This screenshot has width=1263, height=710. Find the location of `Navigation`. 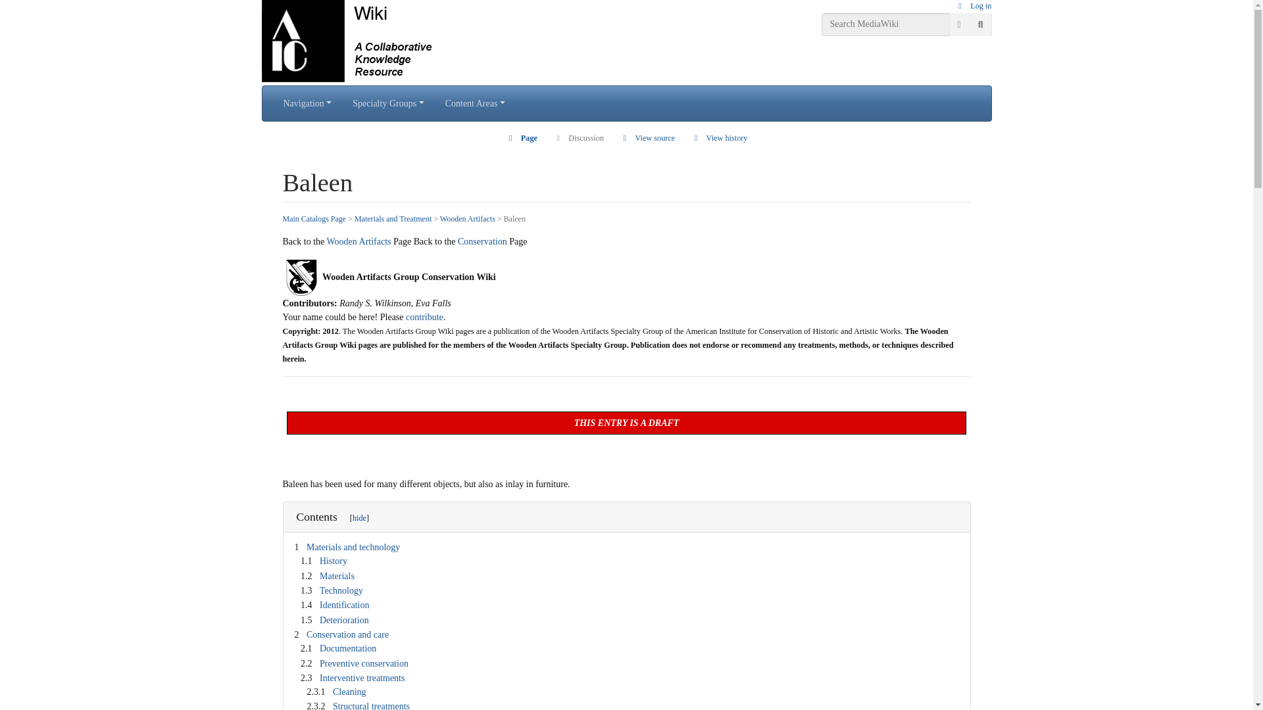

Navigation is located at coordinates (307, 104).